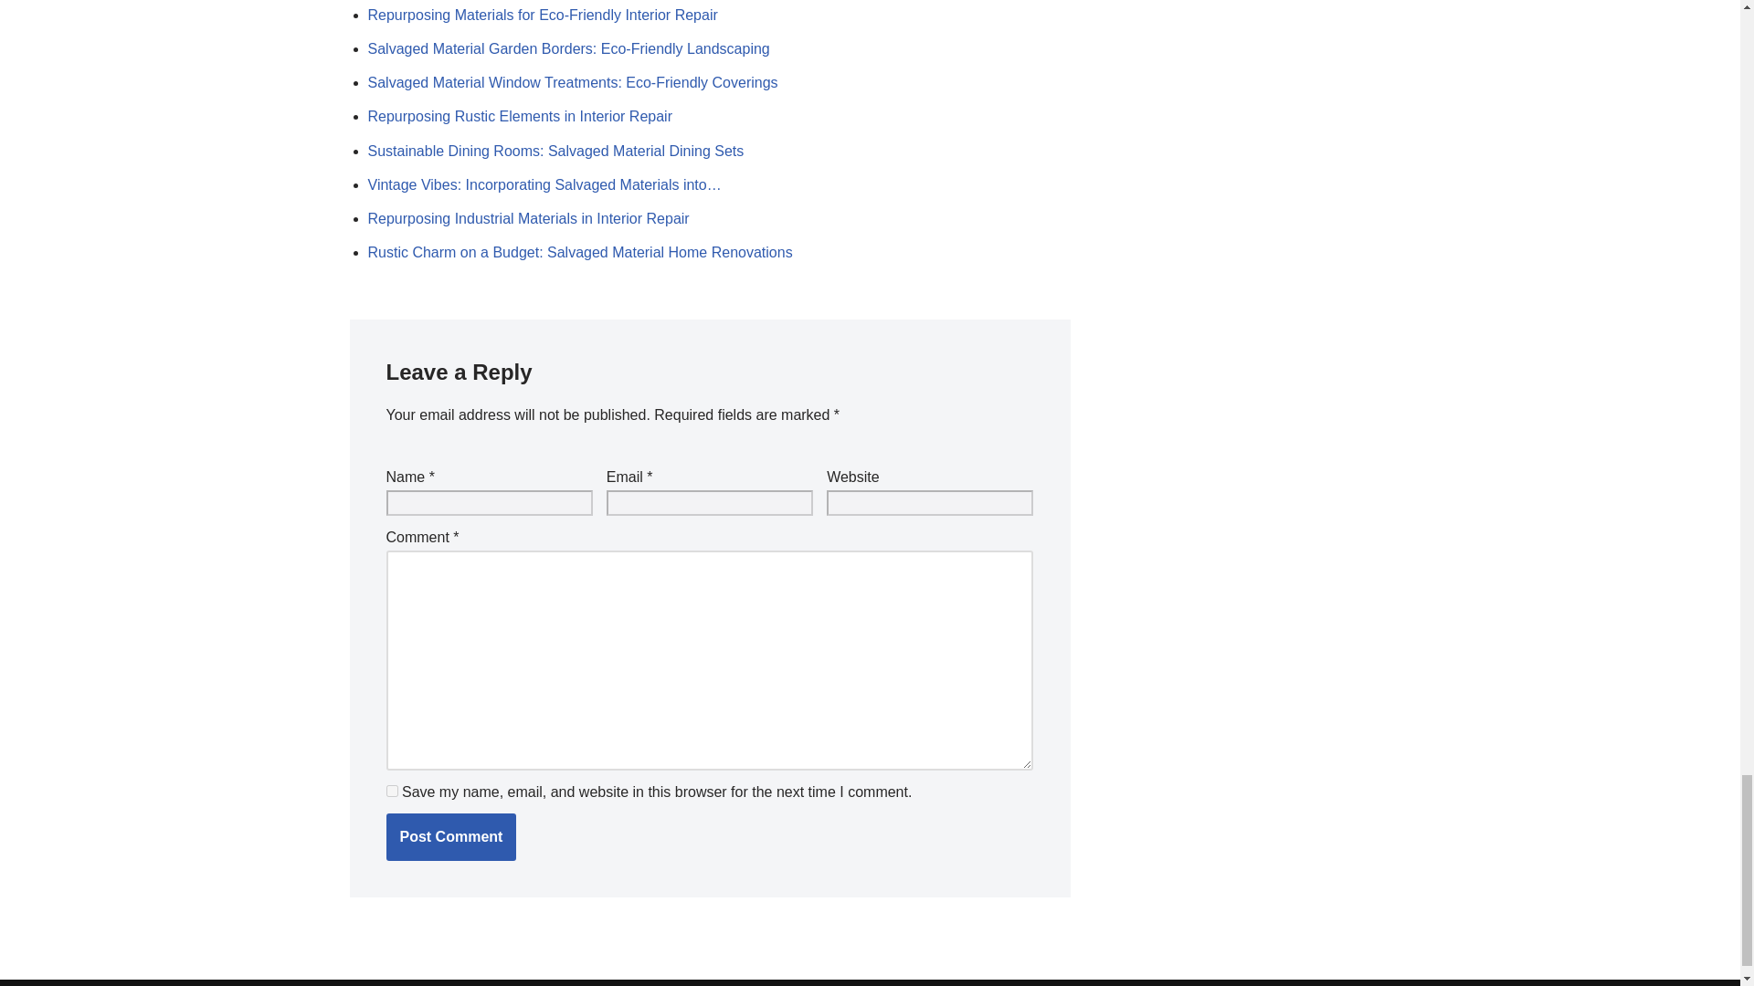 Image resolution: width=1754 pixels, height=986 pixels. Describe the element at coordinates (450, 836) in the screenshot. I see `Post Comment` at that location.